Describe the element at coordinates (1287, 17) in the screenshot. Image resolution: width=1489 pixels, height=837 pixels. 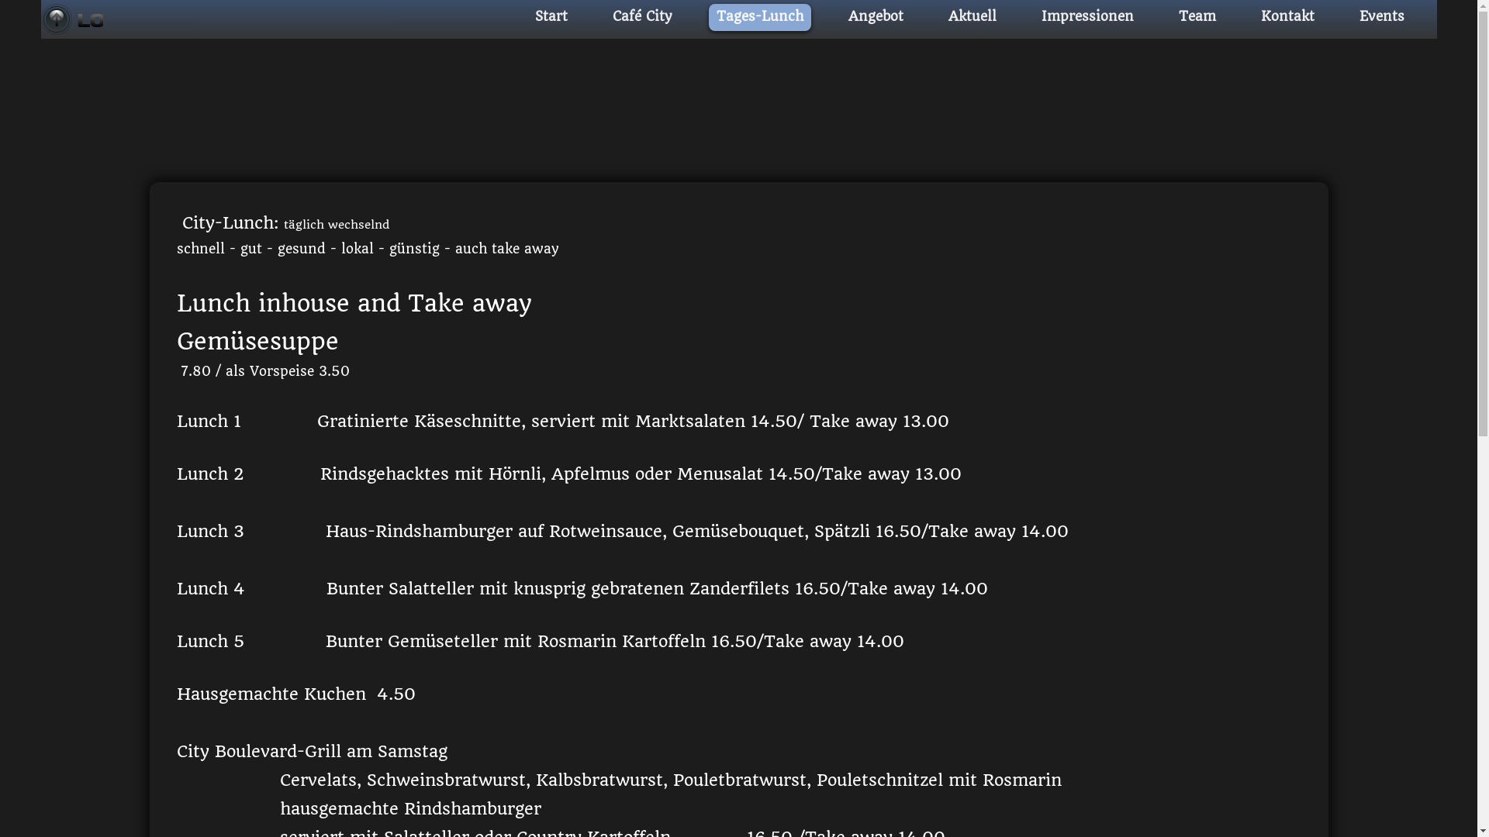
I see `Kontakt` at that location.